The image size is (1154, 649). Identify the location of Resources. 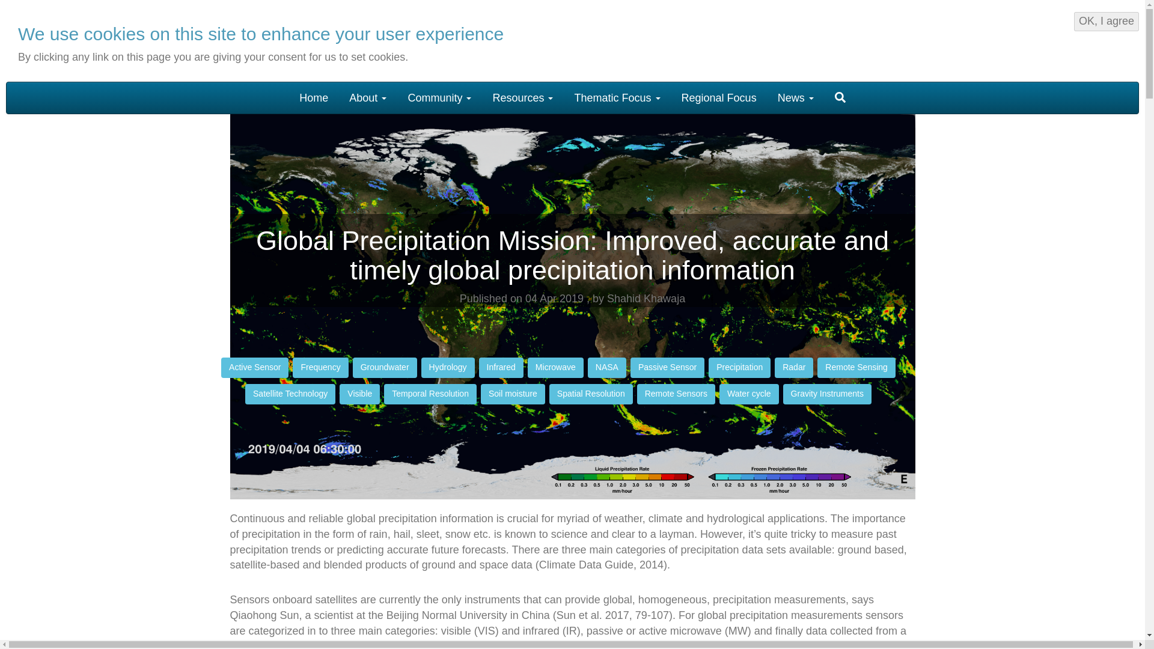
(523, 97).